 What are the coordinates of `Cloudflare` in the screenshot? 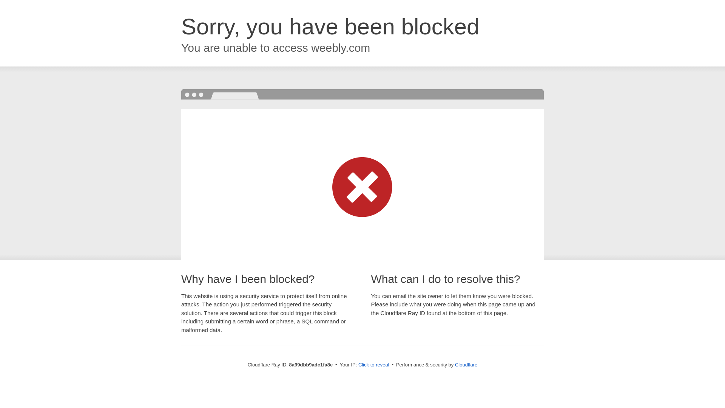 It's located at (466, 365).